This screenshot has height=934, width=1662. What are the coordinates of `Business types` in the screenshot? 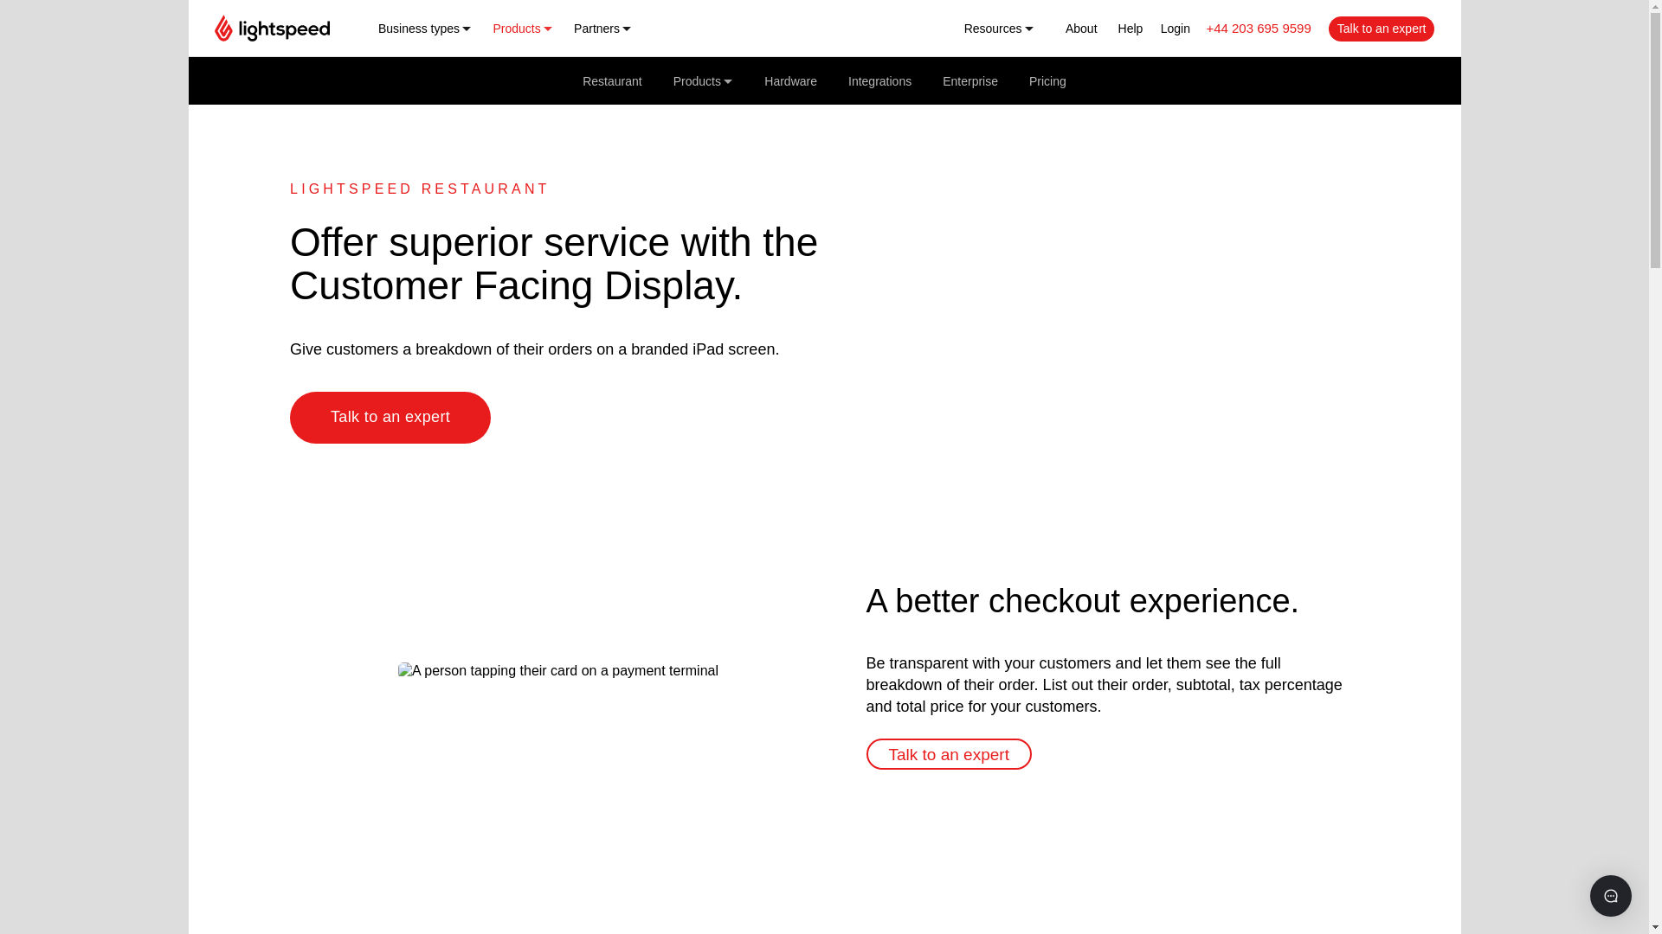 It's located at (425, 28).